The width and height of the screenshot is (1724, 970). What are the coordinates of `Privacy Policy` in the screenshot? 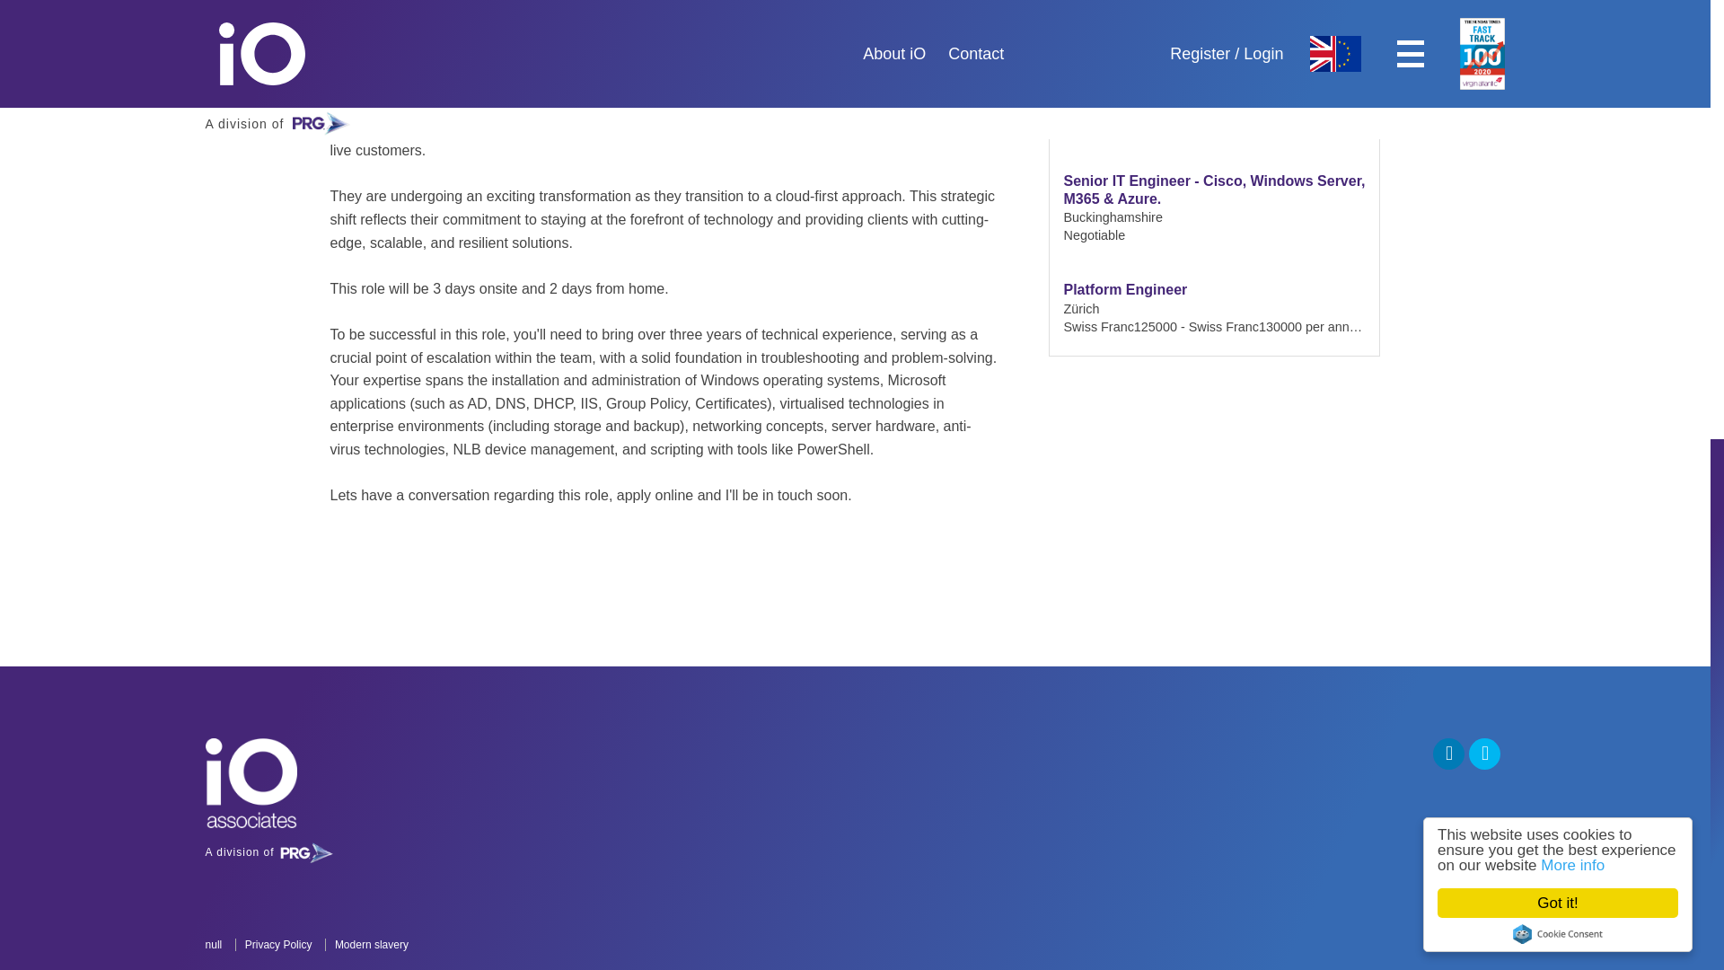 It's located at (277, 945).